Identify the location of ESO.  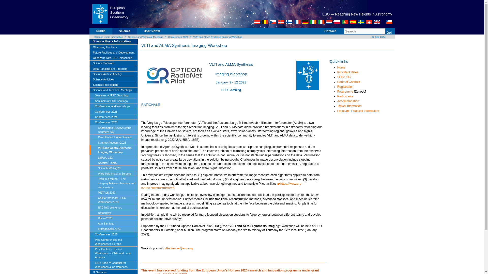
(100, 14).